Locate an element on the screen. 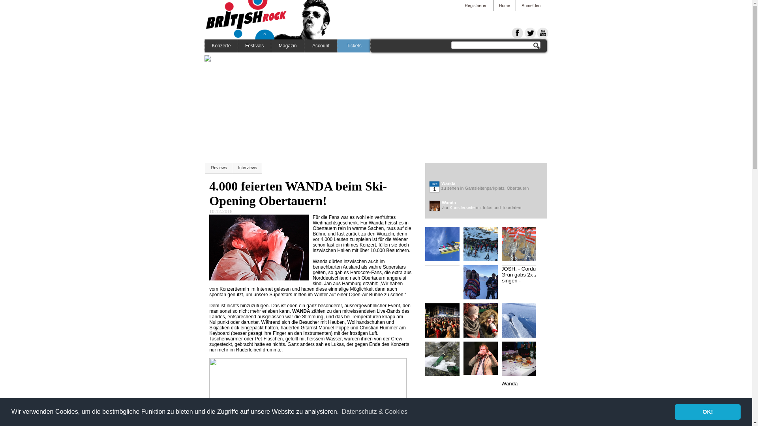  Tickets is located at coordinates (354, 46).